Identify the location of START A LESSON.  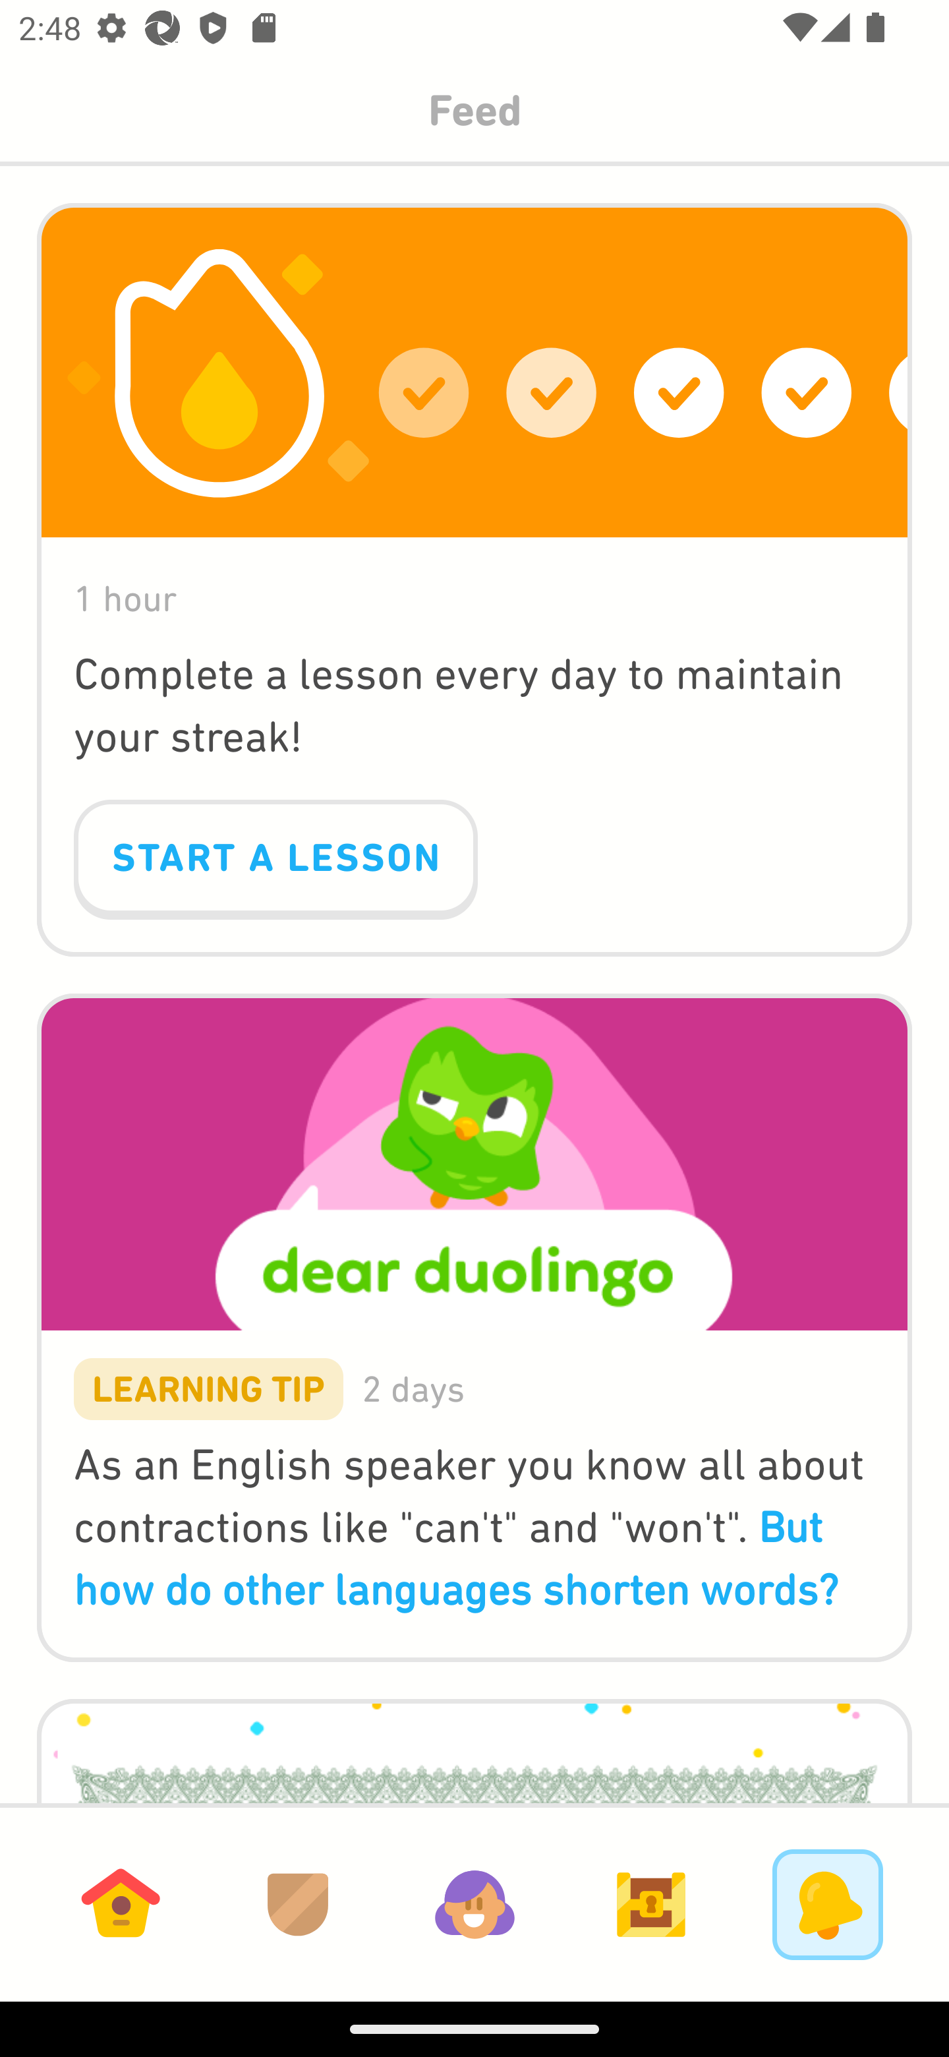
(275, 860).